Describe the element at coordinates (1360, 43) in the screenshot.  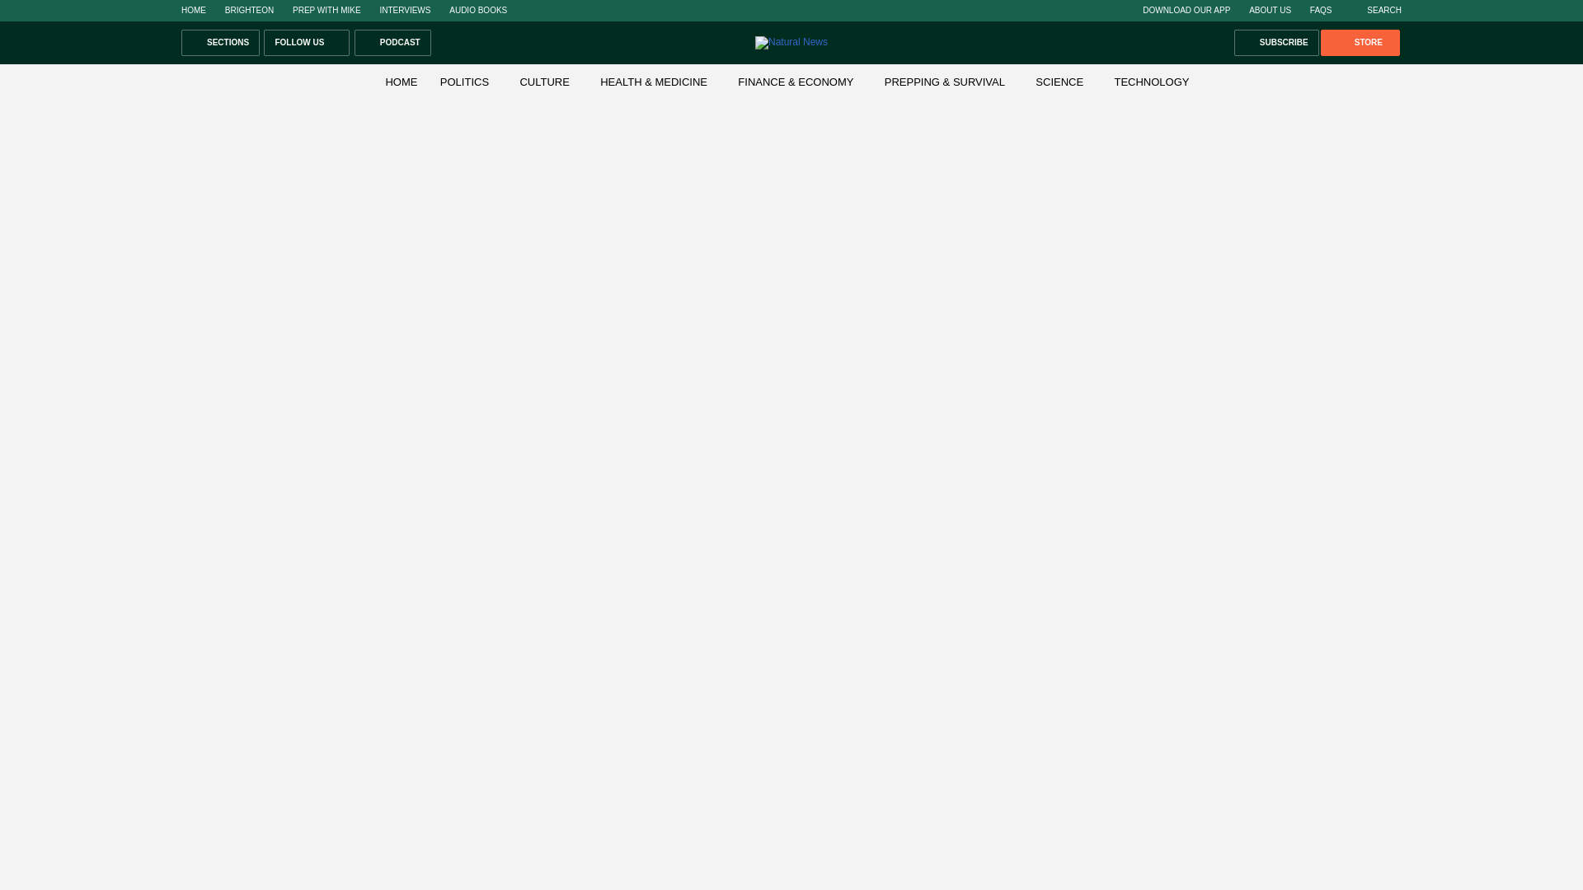
I see `STORE` at that location.